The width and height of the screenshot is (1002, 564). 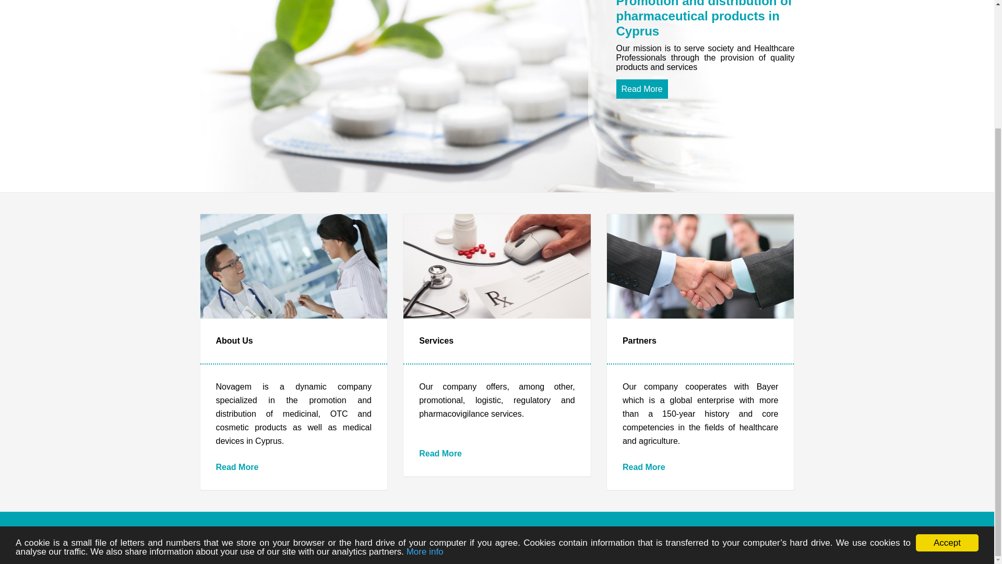 What do you see at coordinates (643, 467) in the screenshot?
I see `Partners` at bounding box center [643, 467].